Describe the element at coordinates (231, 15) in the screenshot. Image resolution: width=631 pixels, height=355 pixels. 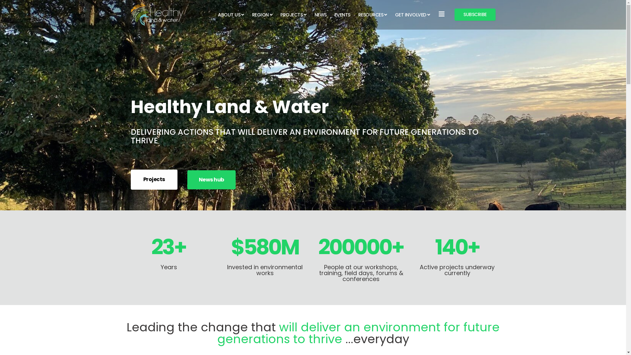
I see `ABOUT US` at that location.